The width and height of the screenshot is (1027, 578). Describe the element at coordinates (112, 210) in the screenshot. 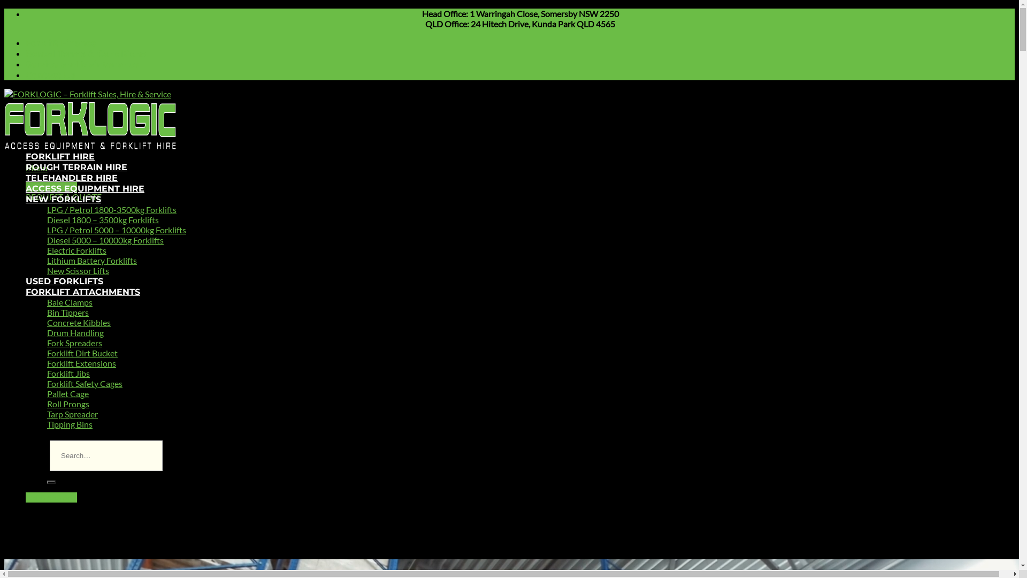

I see `LPG / Petrol 1800-3500kg Forklifts` at that location.